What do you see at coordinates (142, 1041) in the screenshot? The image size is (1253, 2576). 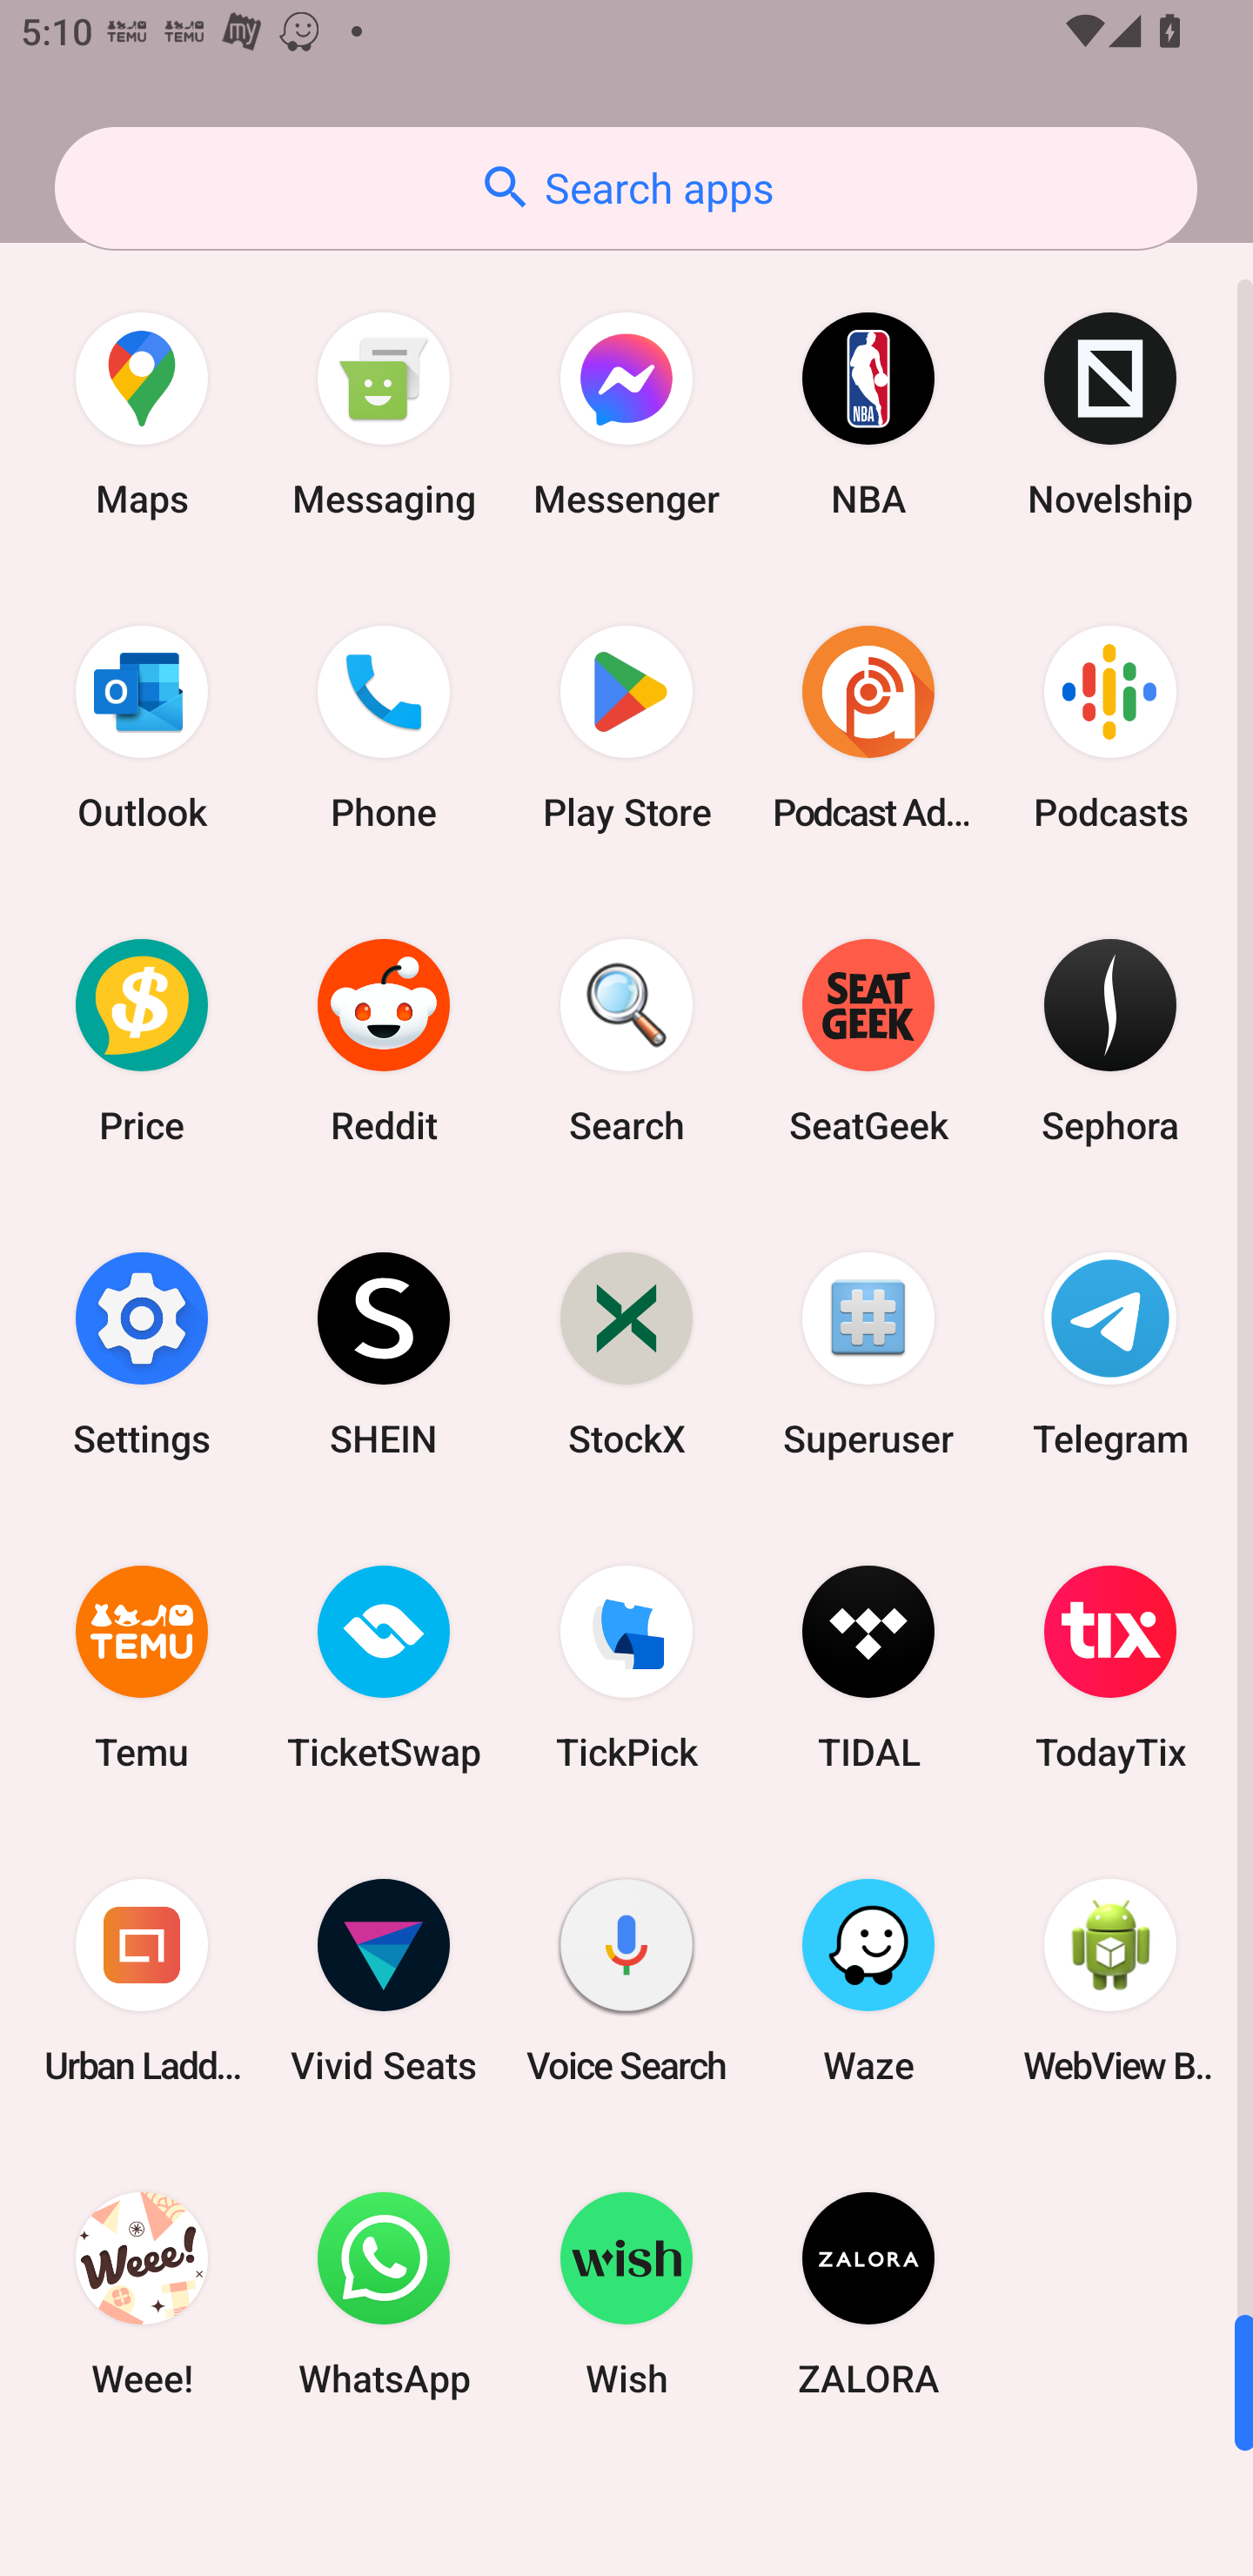 I see `Price` at bounding box center [142, 1041].